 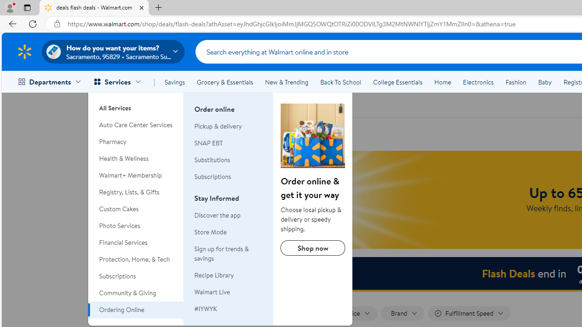 I want to click on Substitutions, so click(x=228, y=160).